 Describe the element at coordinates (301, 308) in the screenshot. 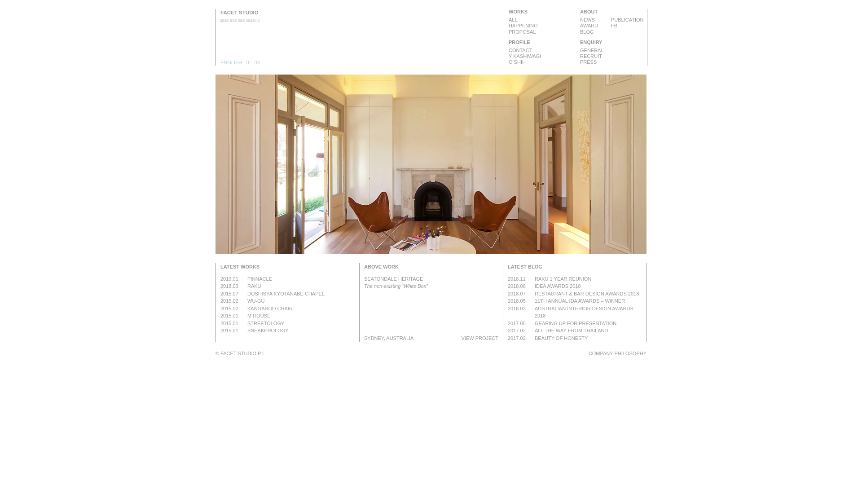

I see `KANGAROO CHAIR` at that location.